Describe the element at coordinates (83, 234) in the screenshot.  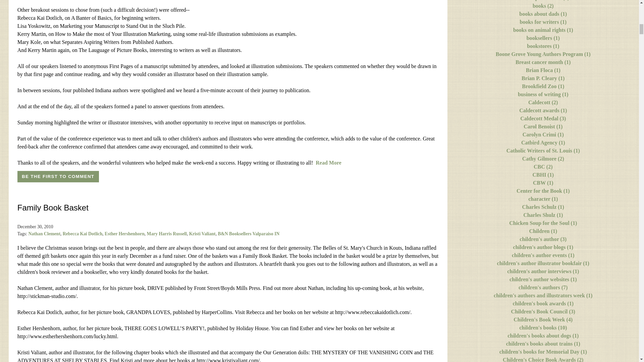
I see `Rebecca Kai Dotlich` at that location.